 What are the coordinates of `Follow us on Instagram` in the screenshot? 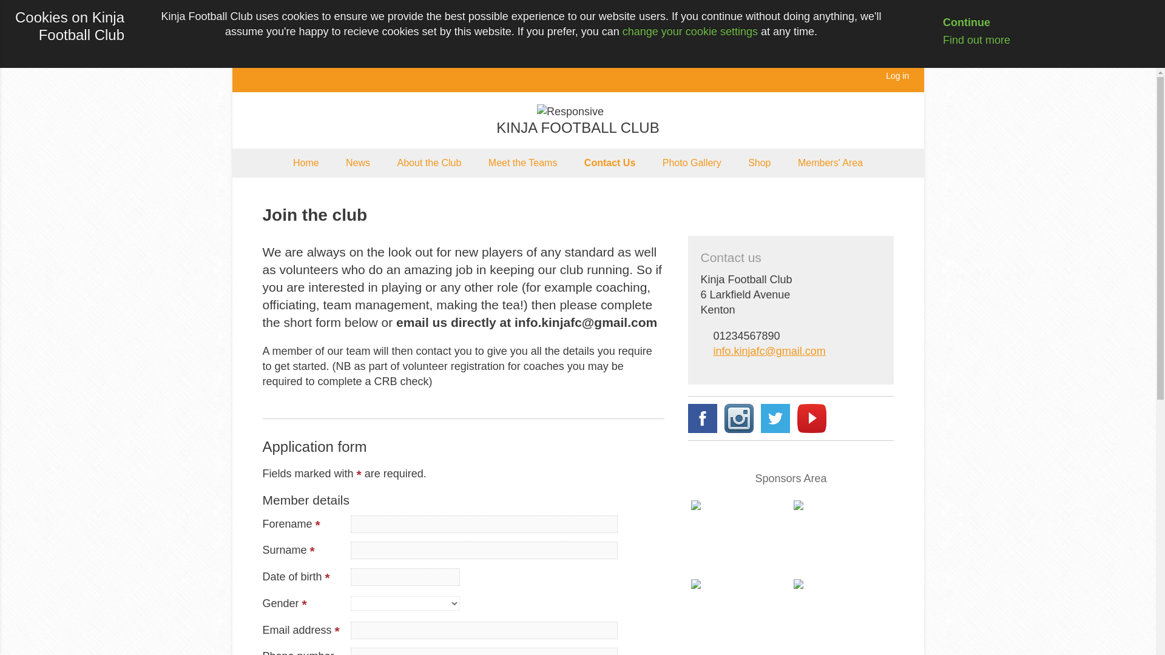 It's located at (739, 418).